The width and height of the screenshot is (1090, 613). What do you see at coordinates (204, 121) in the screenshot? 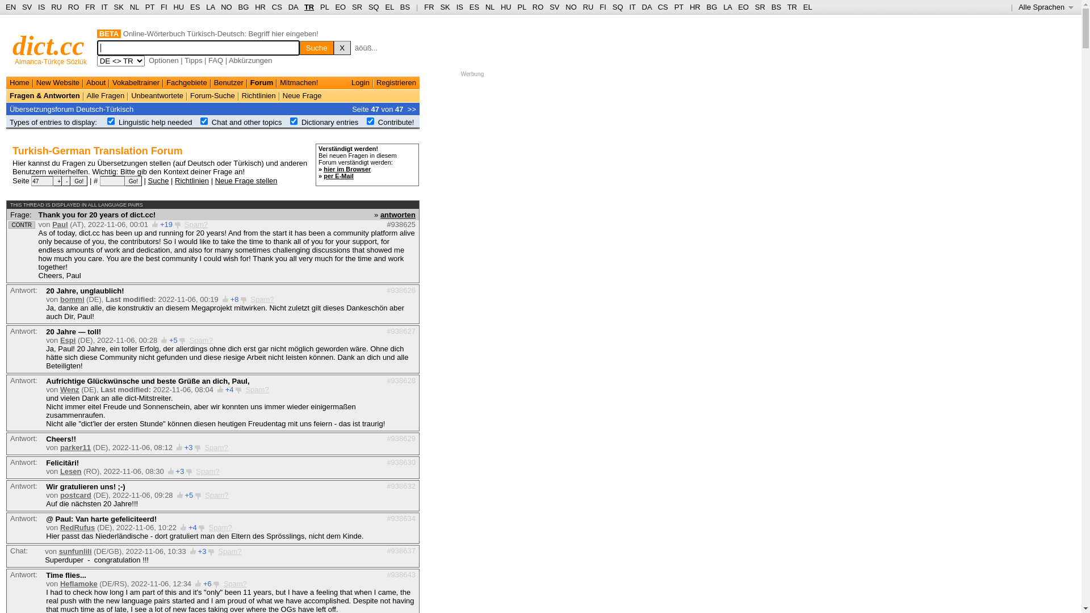
I see `on` at bounding box center [204, 121].